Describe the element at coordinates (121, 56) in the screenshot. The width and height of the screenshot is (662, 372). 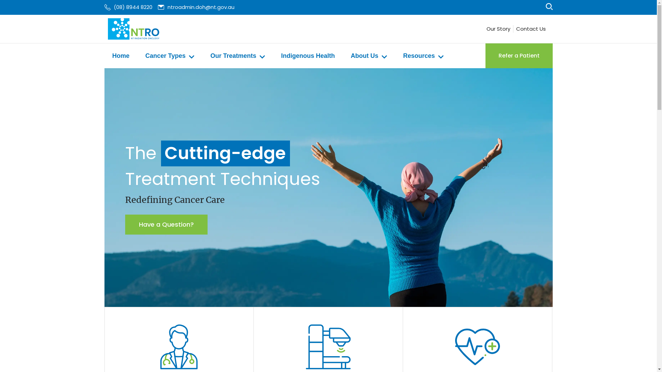
I see `Home` at that location.